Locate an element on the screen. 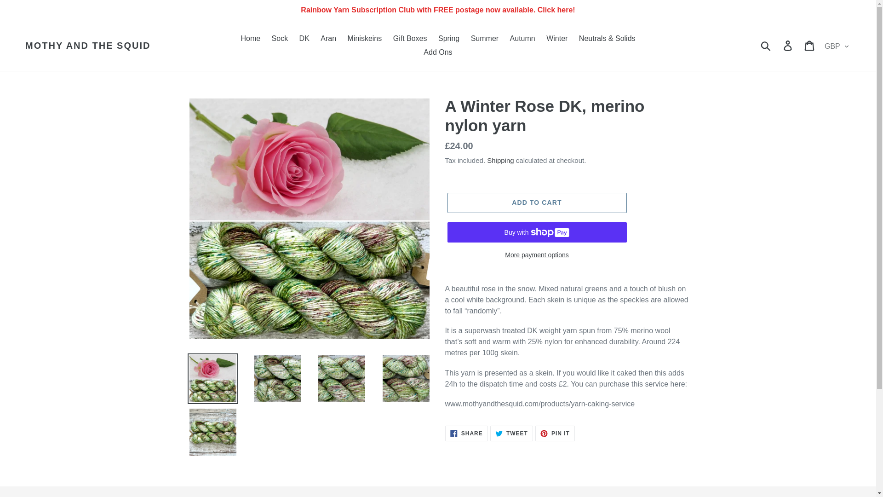 The width and height of the screenshot is (883, 497). Log in is located at coordinates (788, 45).